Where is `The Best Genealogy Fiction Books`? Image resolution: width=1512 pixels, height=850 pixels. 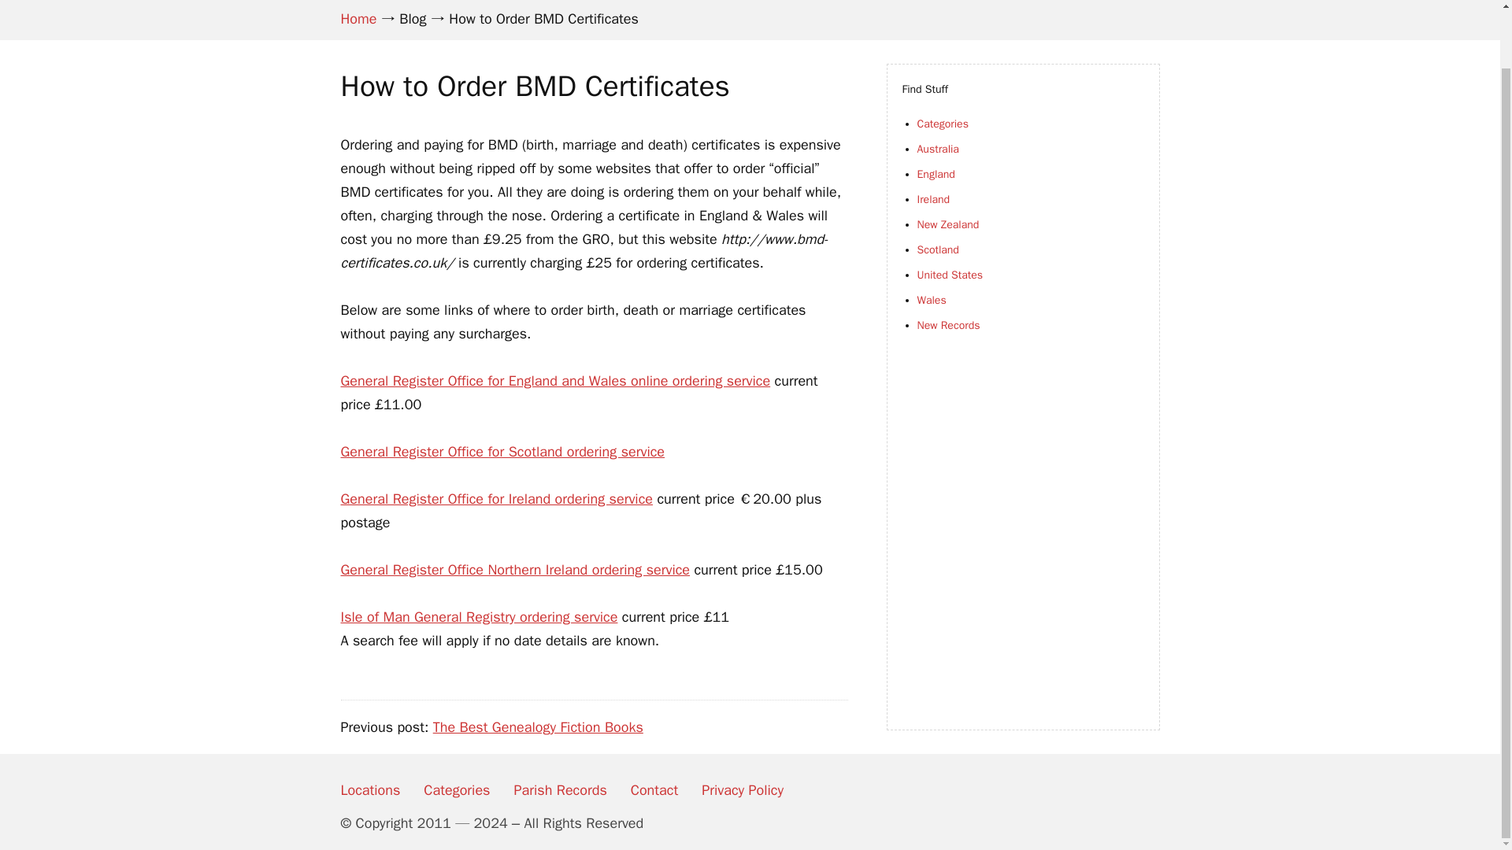 The Best Genealogy Fiction Books is located at coordinates (538, 727).